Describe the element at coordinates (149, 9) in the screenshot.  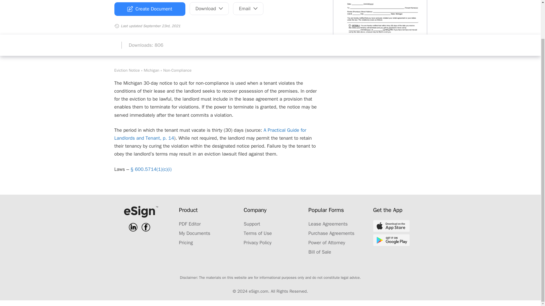
I see `Create Document` at that location.